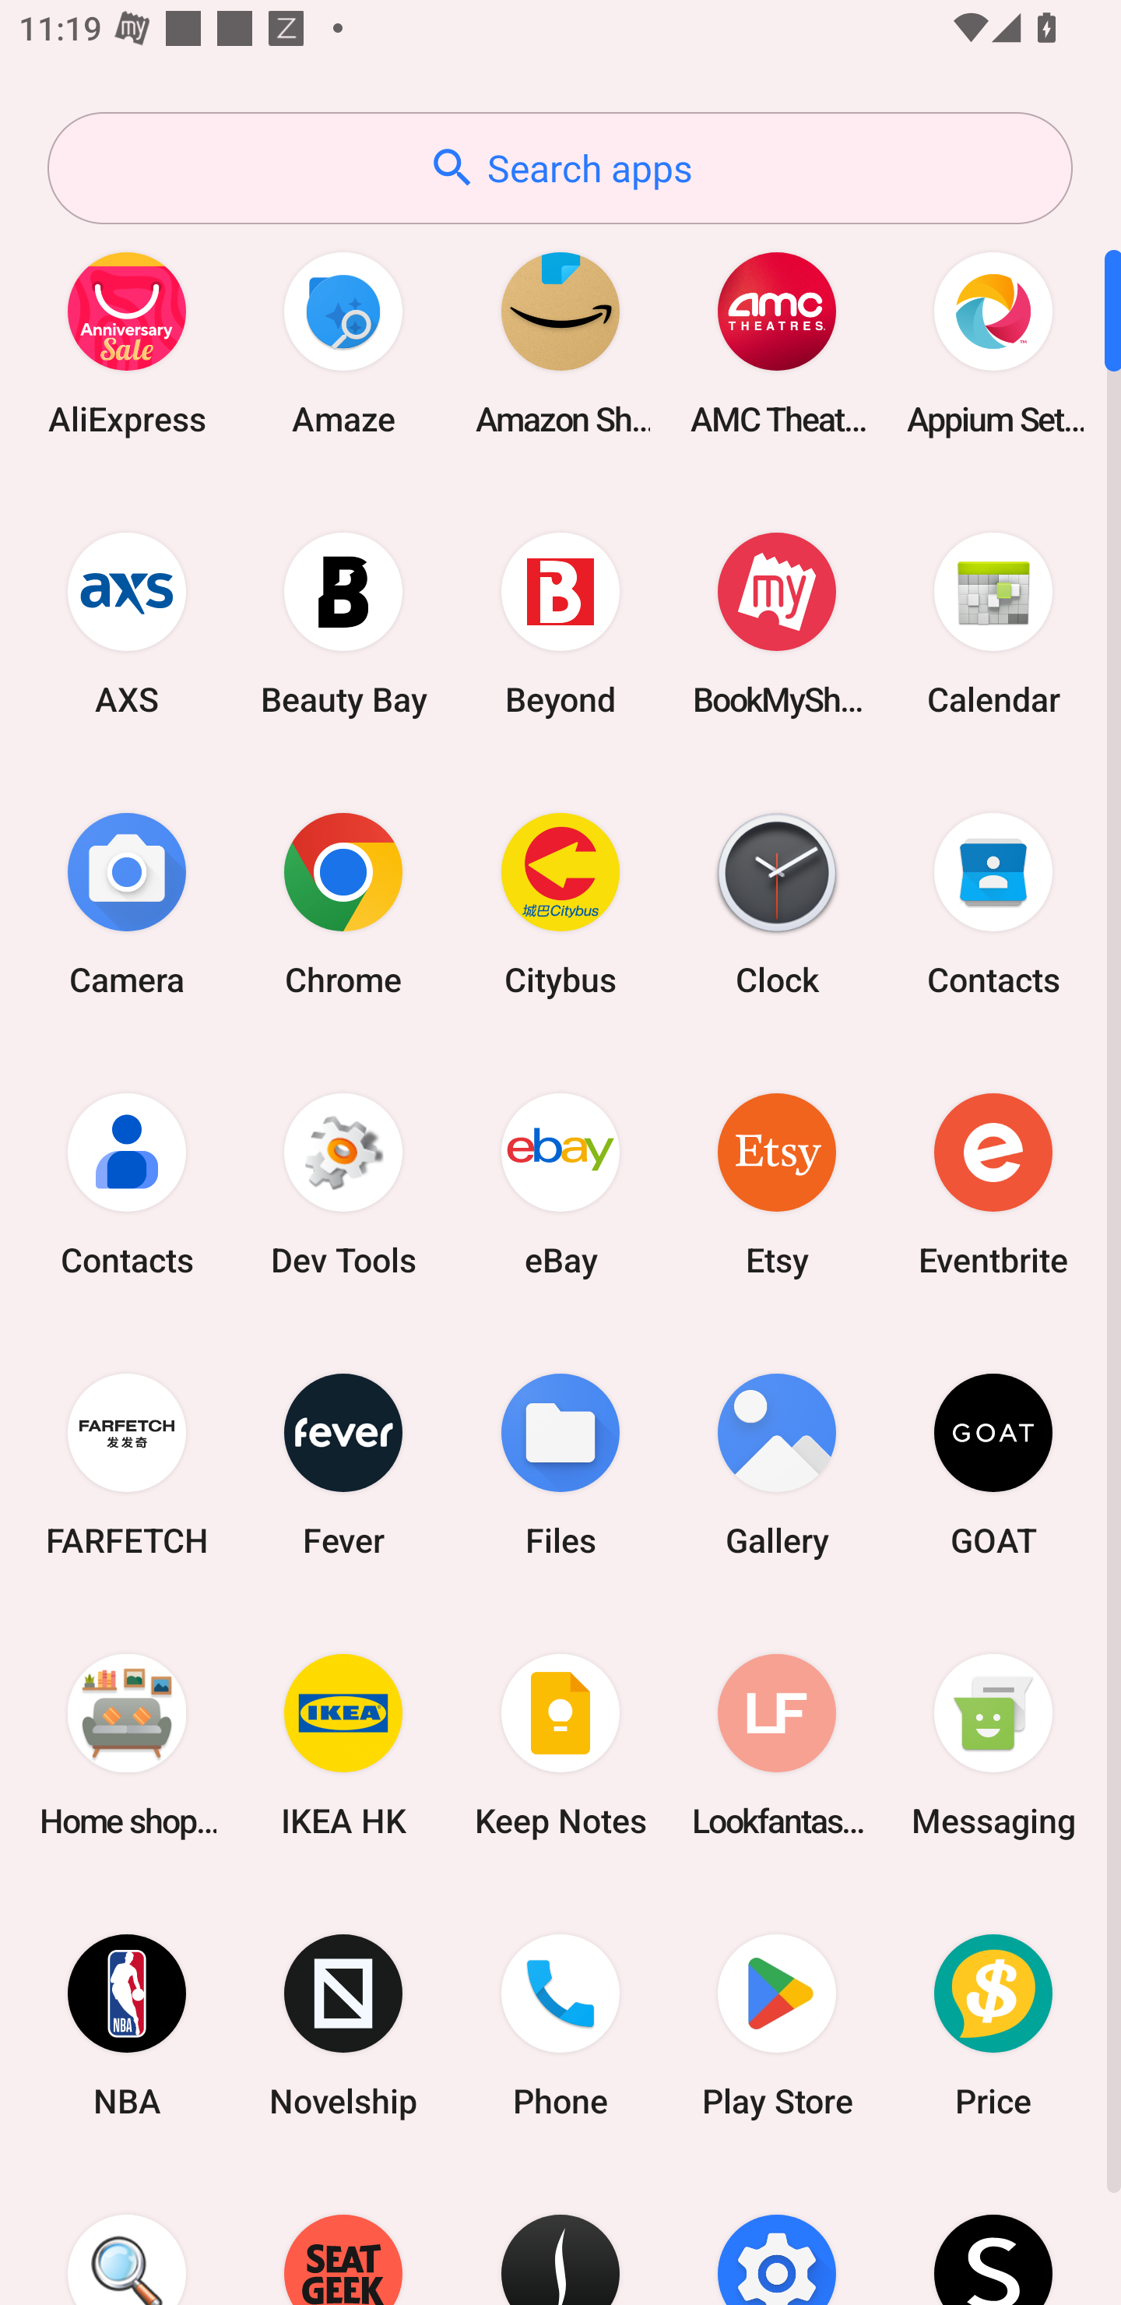 This screenshot has width=1121, height=2305. I want to click on Play Store, so click(777, 2026).